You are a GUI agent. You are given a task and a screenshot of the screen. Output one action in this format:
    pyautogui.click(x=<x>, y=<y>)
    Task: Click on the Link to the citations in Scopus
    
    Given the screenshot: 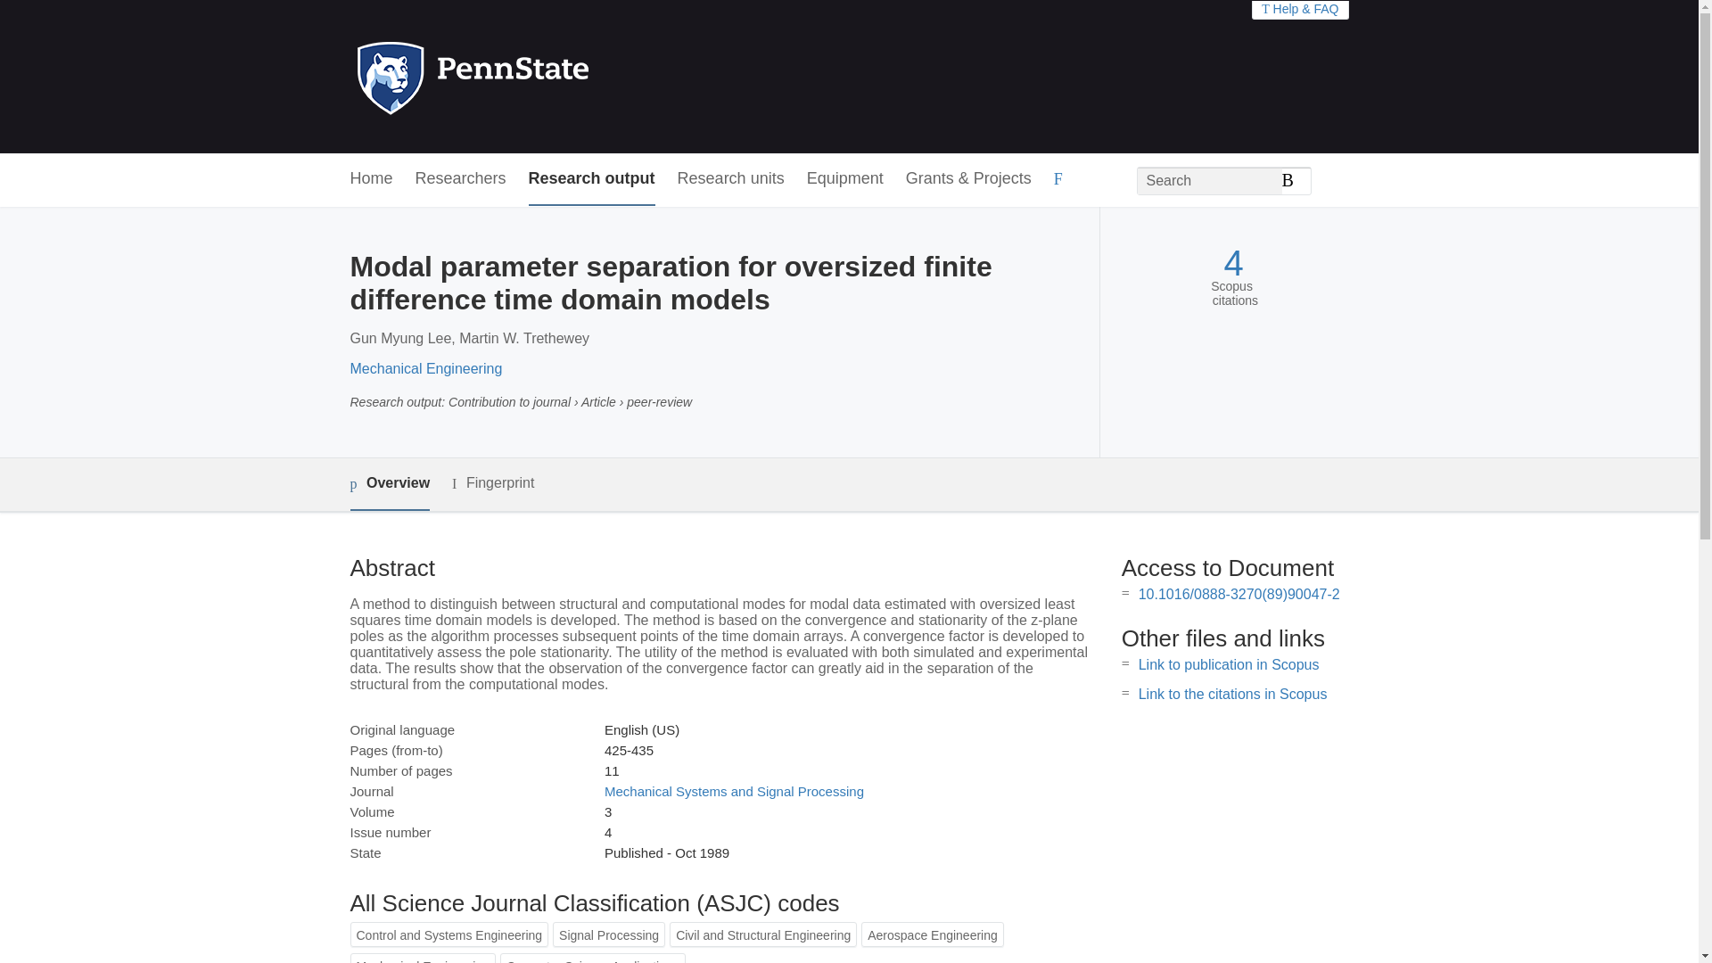 What is the action you would take?
    pyautogui.click(x=1232, y=694)
    